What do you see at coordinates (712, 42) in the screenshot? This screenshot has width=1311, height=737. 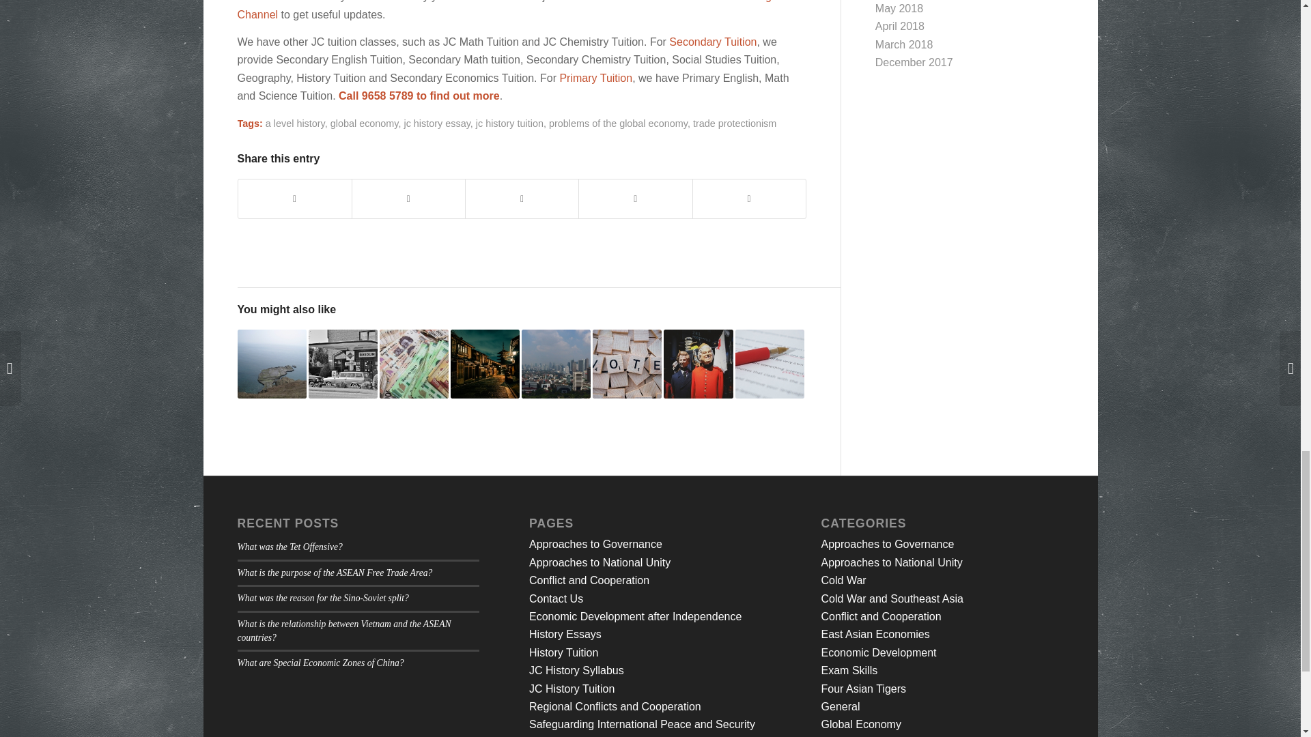 I see `Secondary Tuition` at bounding box center [712, 42].